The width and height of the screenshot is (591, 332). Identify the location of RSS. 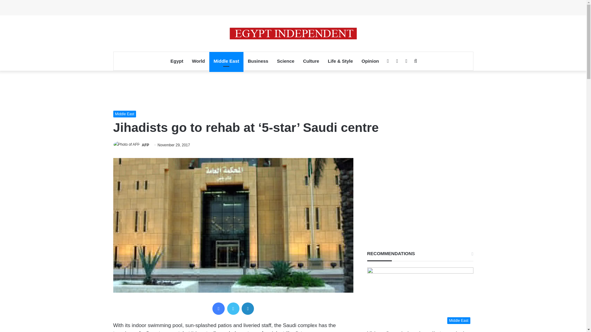
(406, 61).